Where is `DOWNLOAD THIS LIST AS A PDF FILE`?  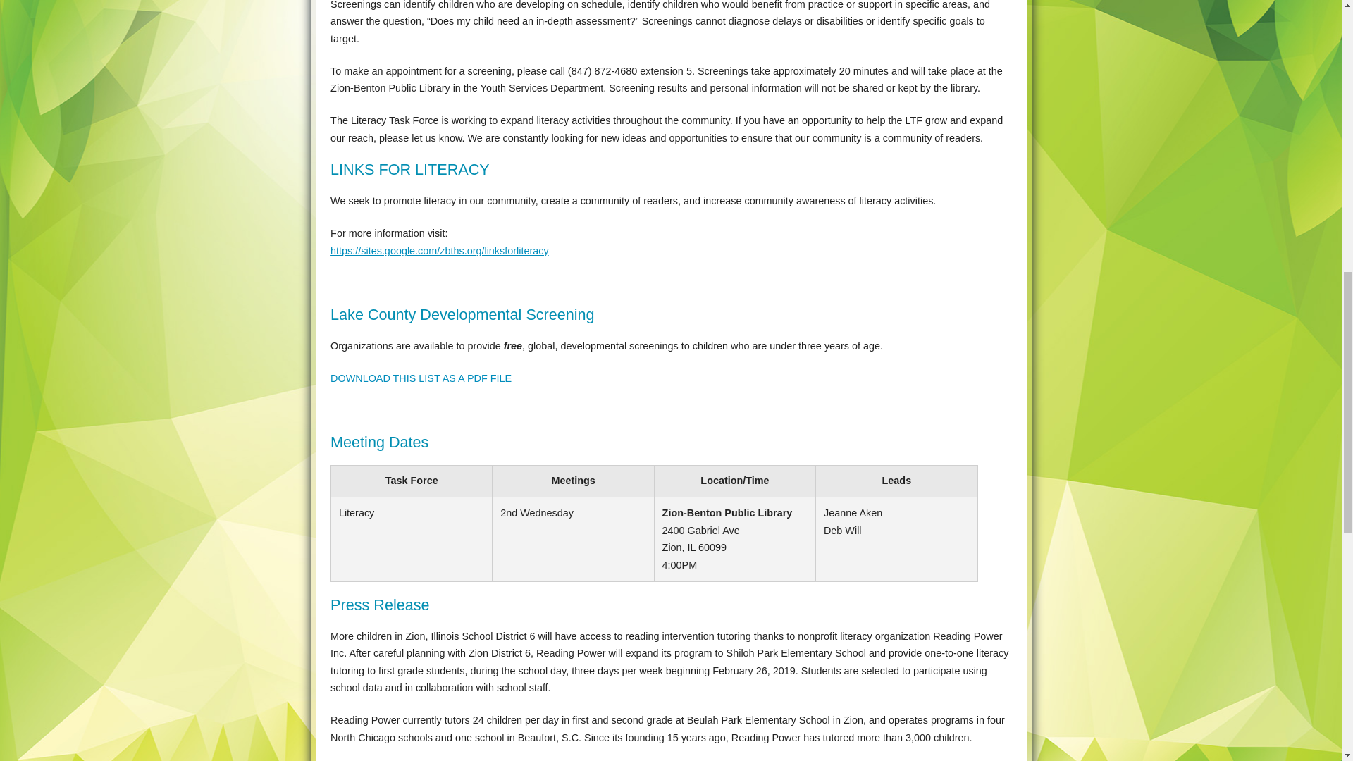 DOWNLOAD THIS LIST AS A PDF FILE is located at coordinates (420, 378).